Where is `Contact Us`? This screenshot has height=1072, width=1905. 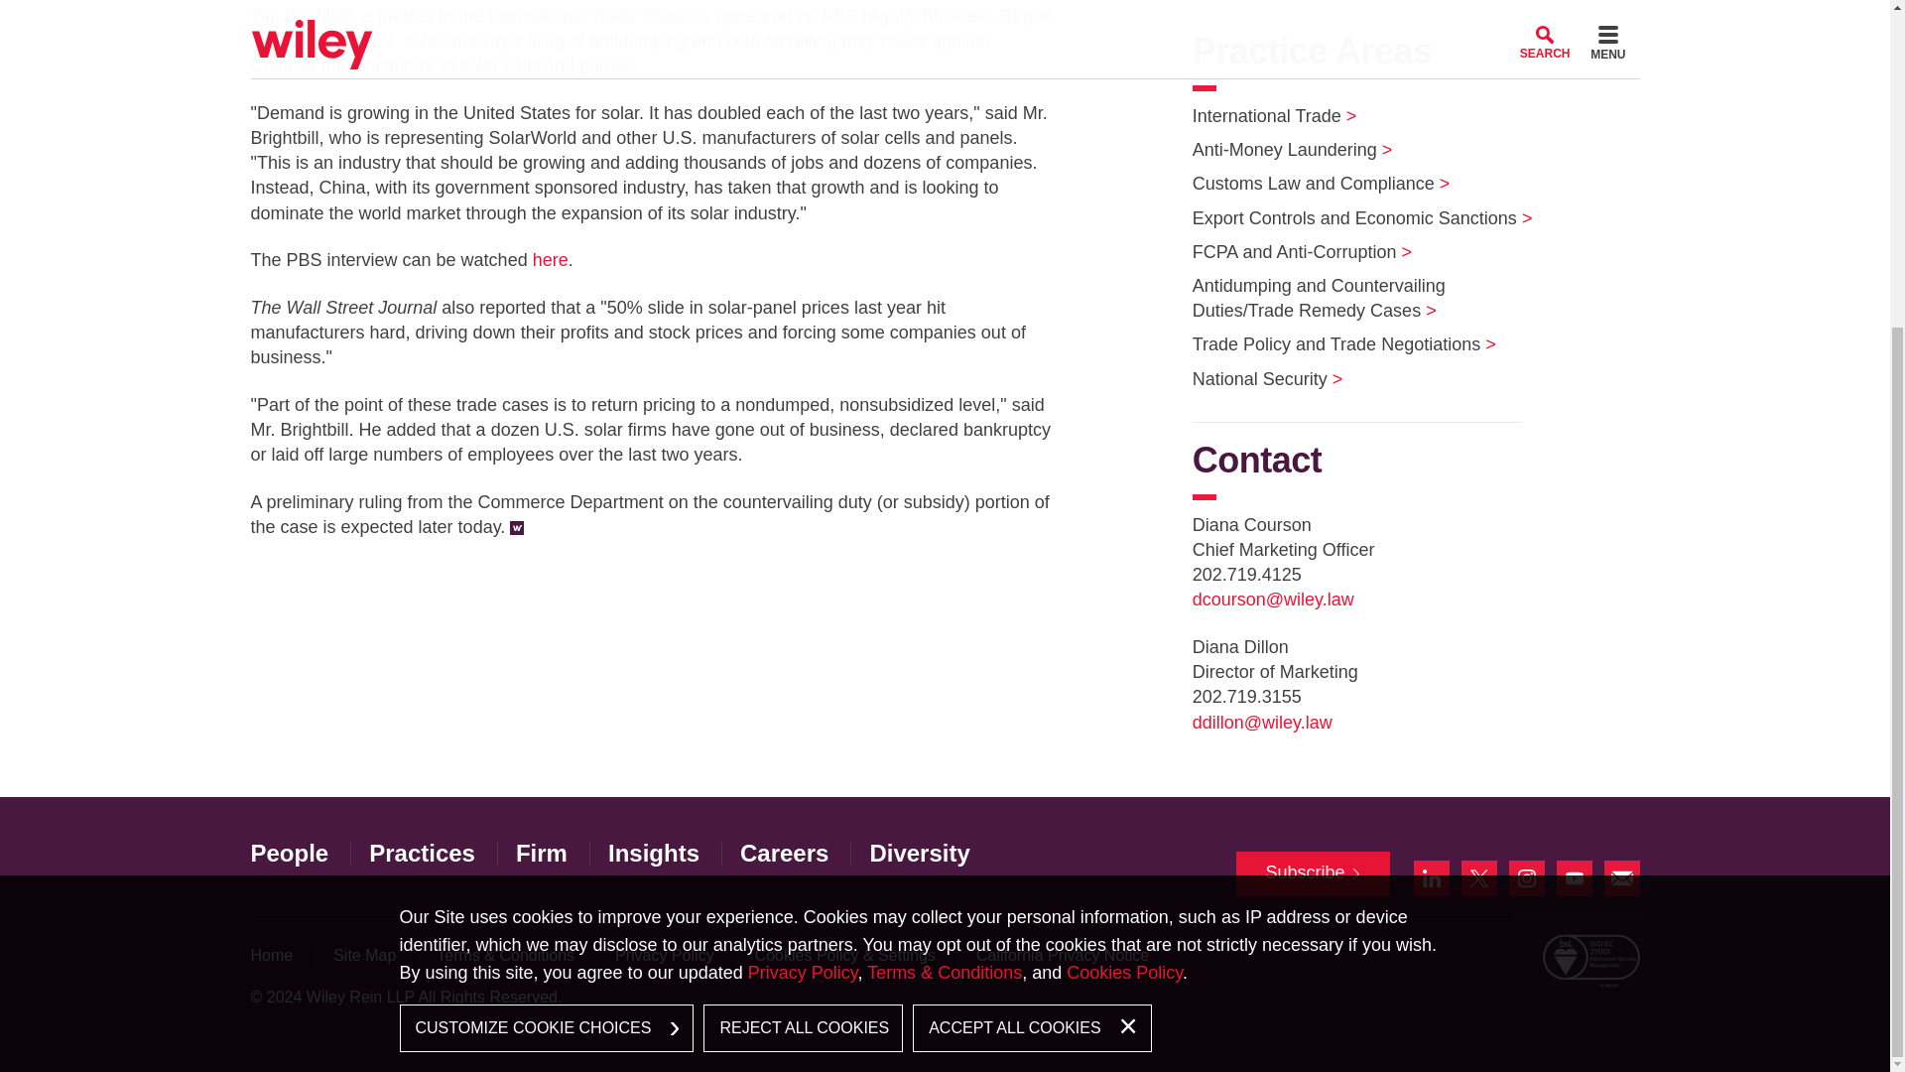 Contact Us is located at coordinates (1621, 877).